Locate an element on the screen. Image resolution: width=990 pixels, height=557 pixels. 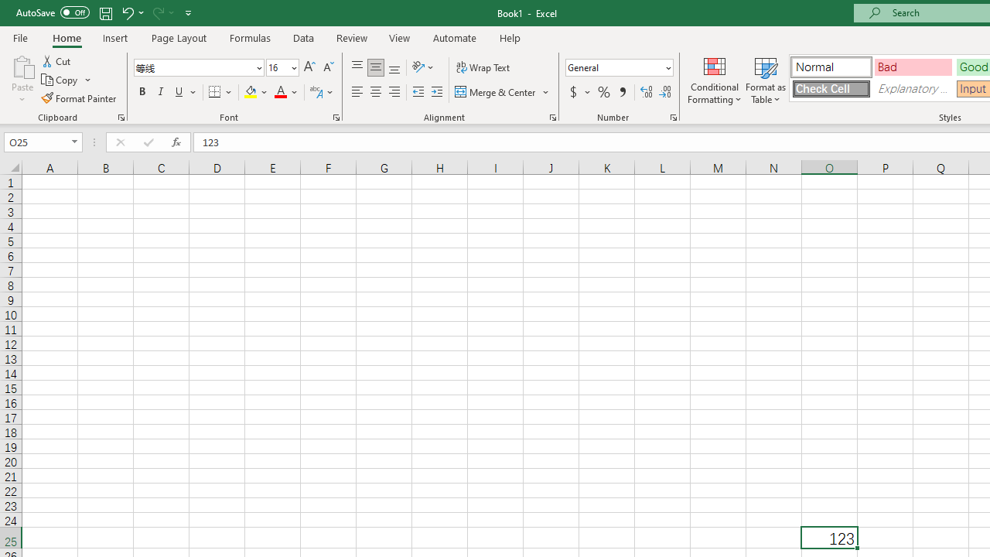
Bottom Align is located at coordinates (394, 68).